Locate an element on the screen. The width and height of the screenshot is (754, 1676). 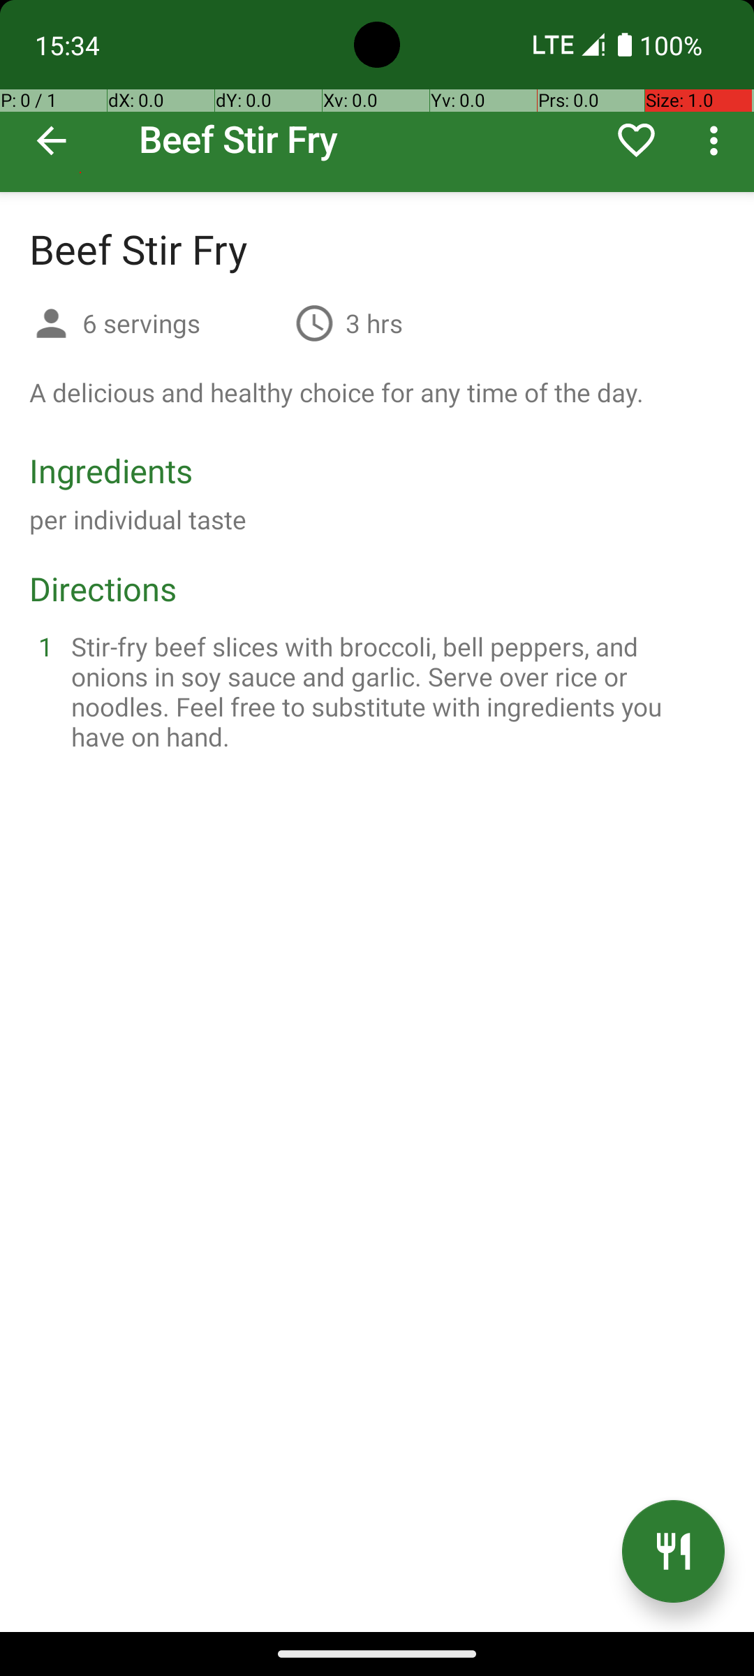
Stir-fry beef slices with broccoli, bell peppers, and onions in soy sauce and garlic. Serve over rice or noodles. Feel free to substitute with ingredients you have on hand. is located at coordinates (394, 691).